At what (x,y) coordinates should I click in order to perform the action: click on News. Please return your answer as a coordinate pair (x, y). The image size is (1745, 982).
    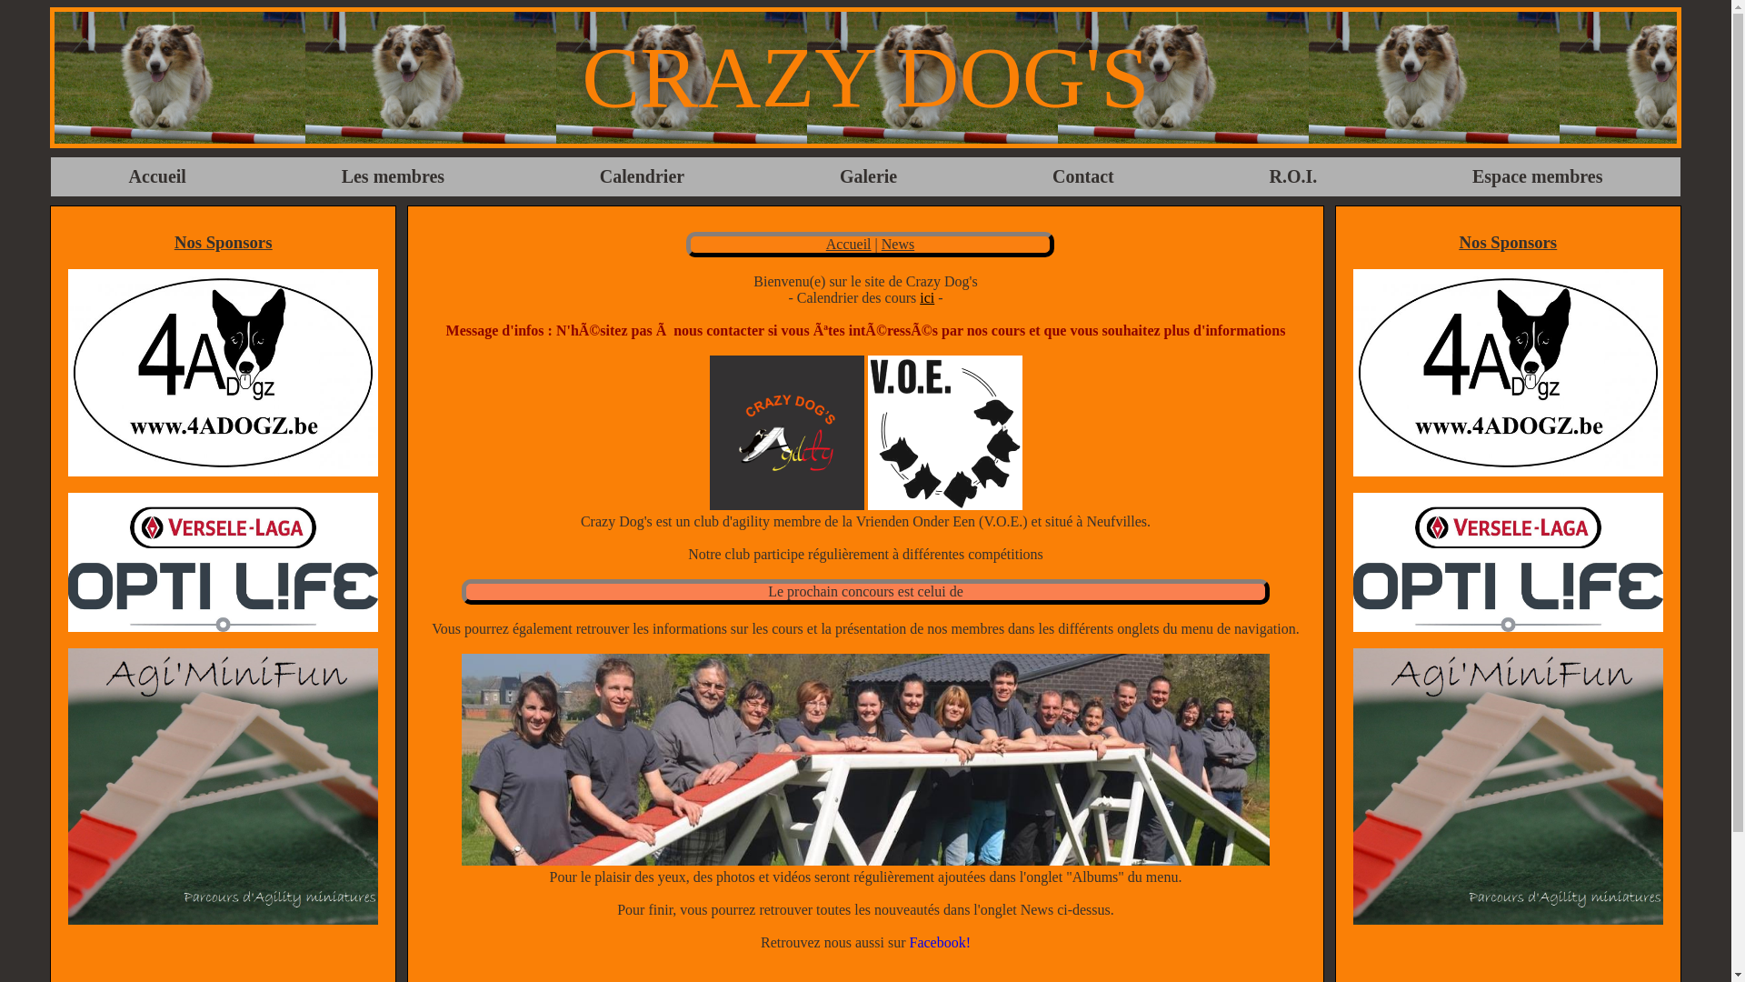
    Looking at the image, I should click on (898, 244).